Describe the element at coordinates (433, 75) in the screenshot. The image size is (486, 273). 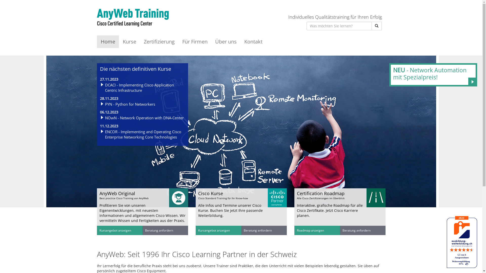
I see `NEU - Network Automation mit Spezialpreis!` at that location.